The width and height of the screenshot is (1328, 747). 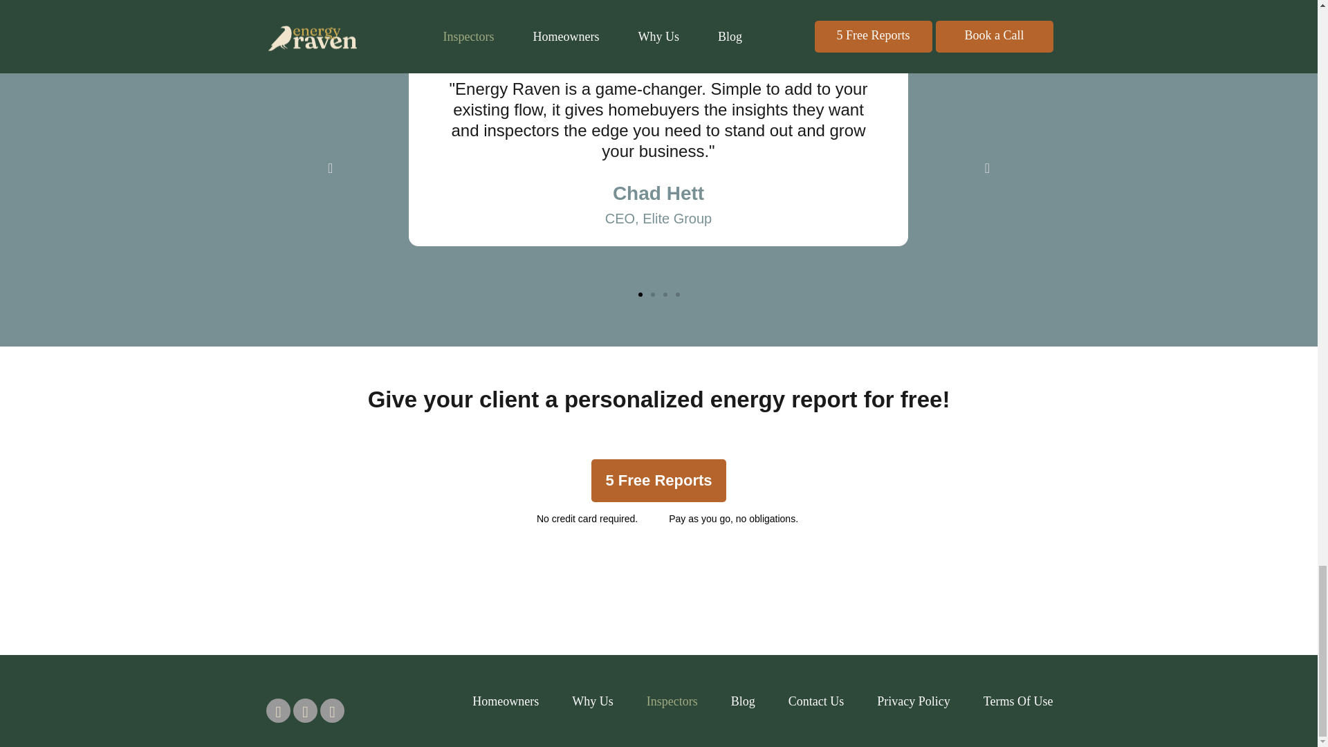 What do you see at coordinates (593, 701) in the screenshot?
I see `Why Us` at bounding box center [593, 701].